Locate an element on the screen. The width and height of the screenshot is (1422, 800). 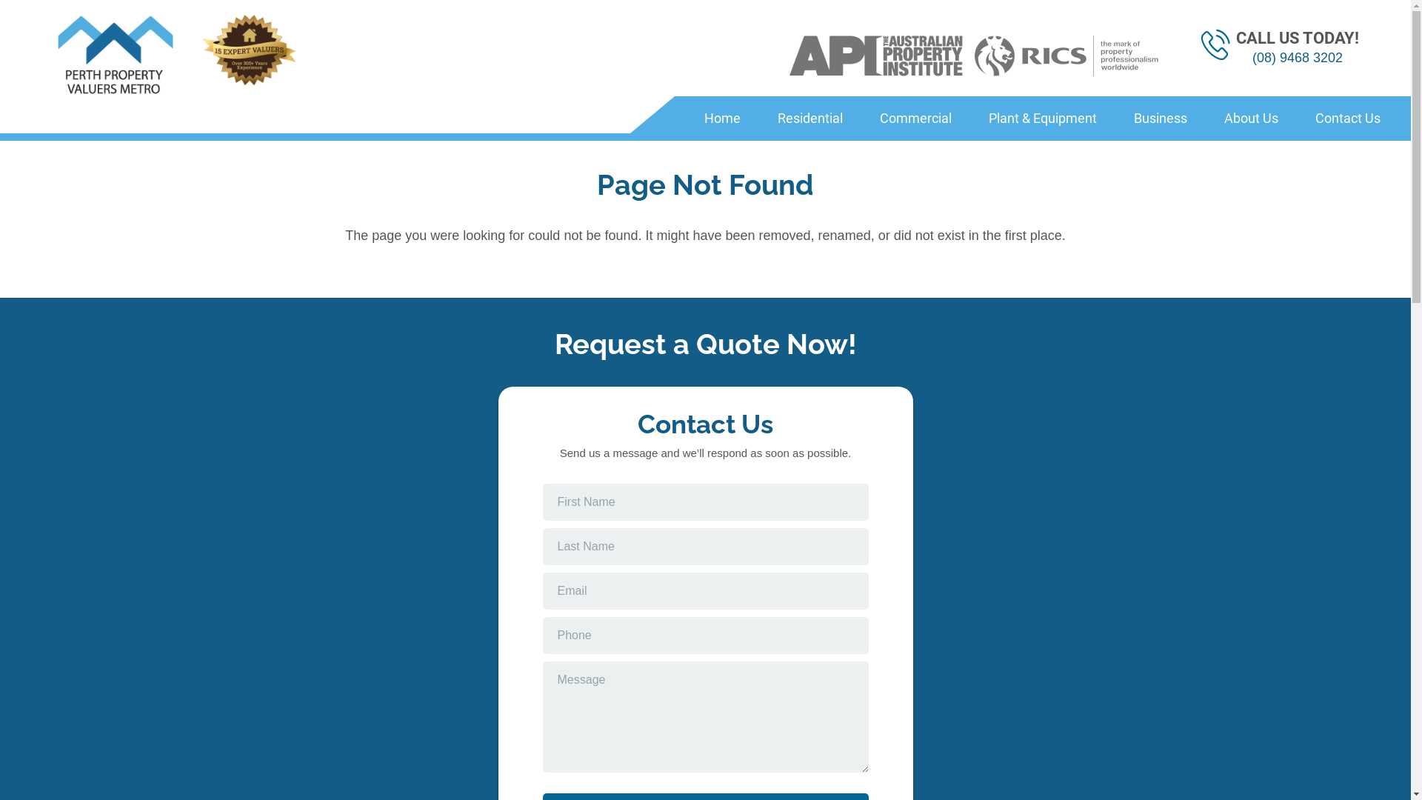
Business is located at coordinates (1161, 119).